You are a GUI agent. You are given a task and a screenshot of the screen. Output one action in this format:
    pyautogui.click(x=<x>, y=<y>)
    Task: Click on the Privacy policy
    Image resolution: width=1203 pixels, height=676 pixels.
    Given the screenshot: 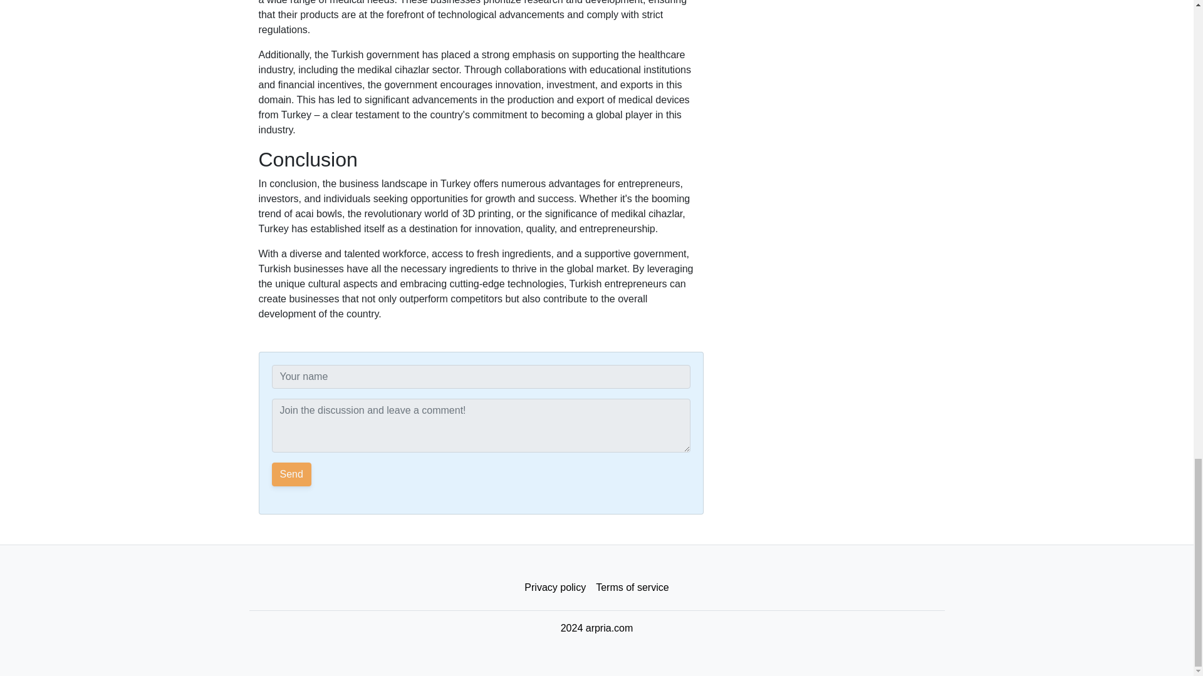 What is the action you would take?
    pyautogui.click(x=555, y=588)
    